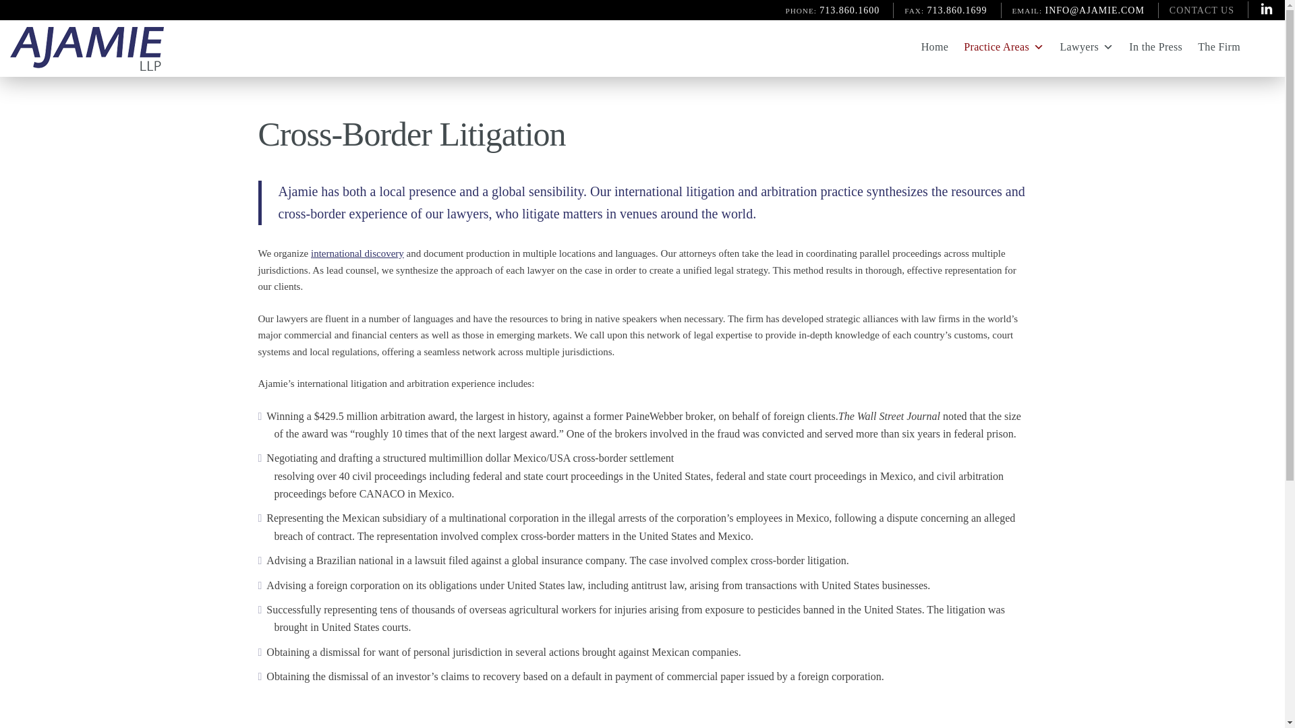 The width and height of the screenshot is (1295, 728). Describe the element at coordinates (996, 47) in the screenshot. I see `Practice Areas` at that location.